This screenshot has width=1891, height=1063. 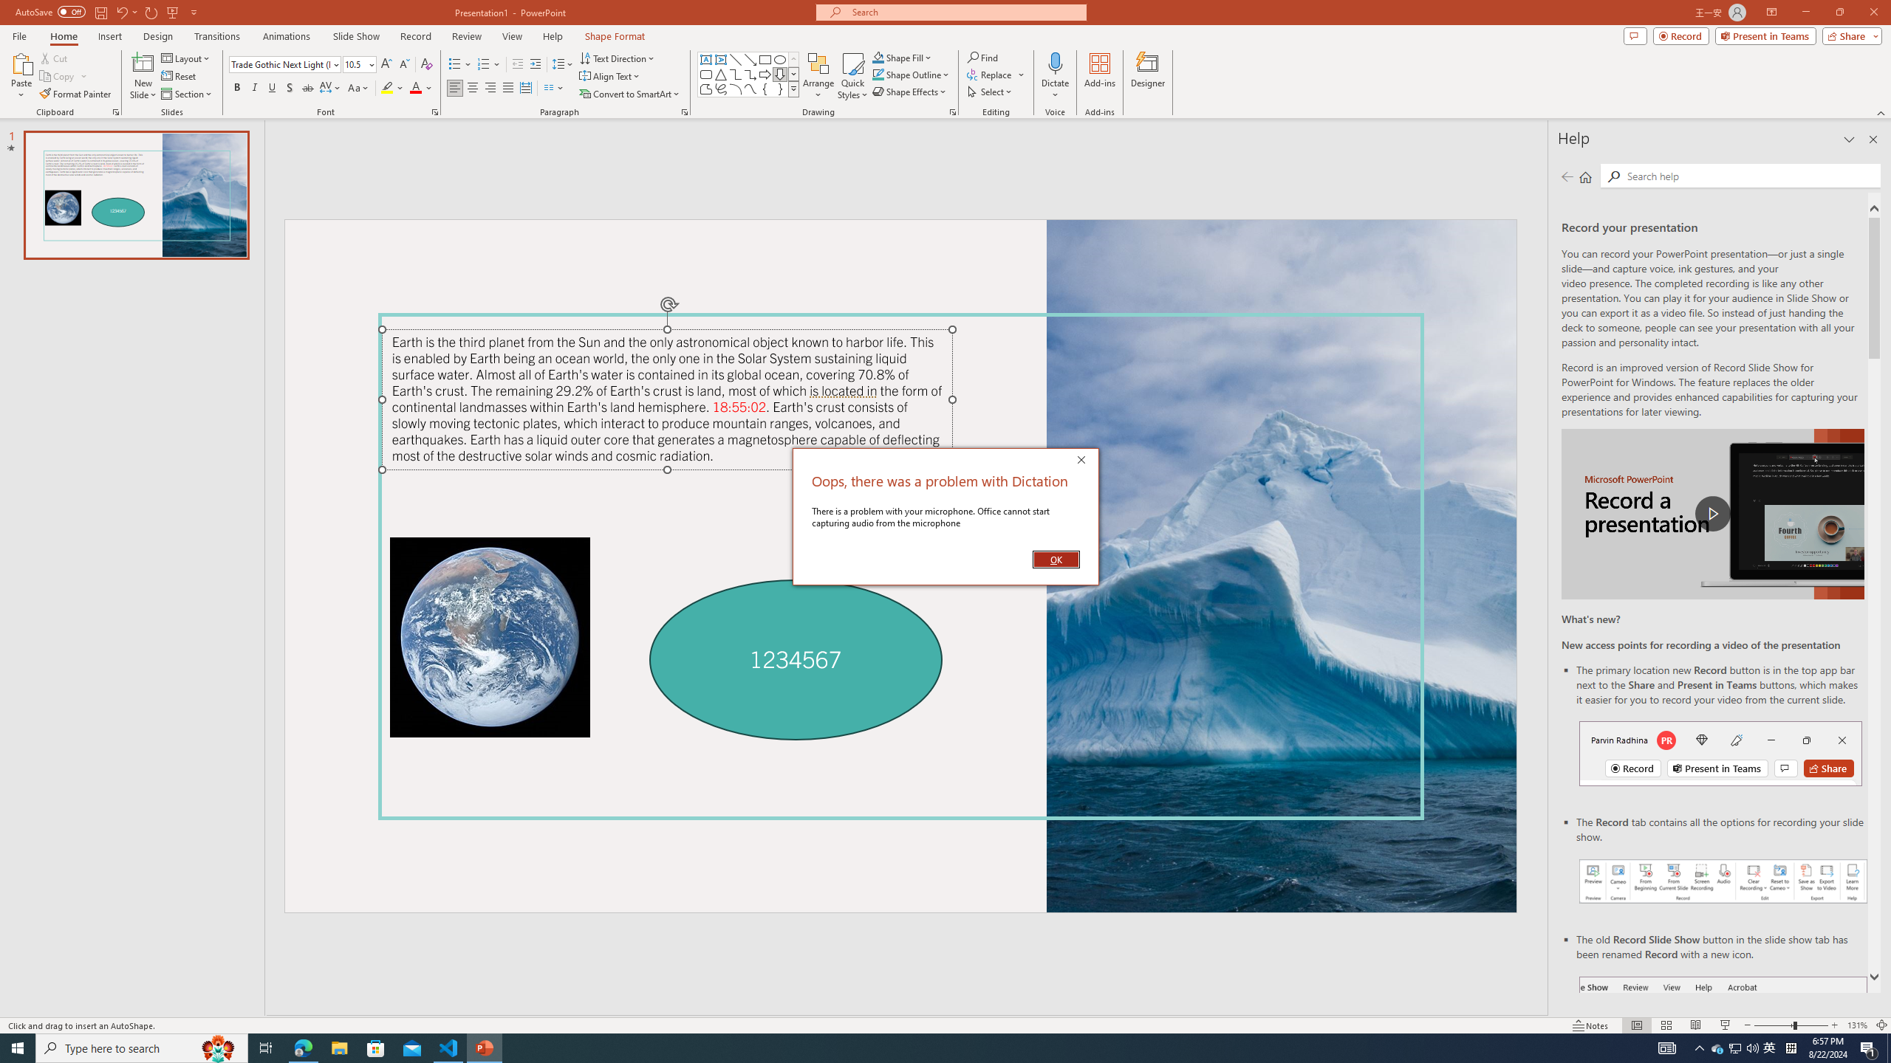 I want to click on Record your presentations screenshot one, so click(x=1723, y=881).